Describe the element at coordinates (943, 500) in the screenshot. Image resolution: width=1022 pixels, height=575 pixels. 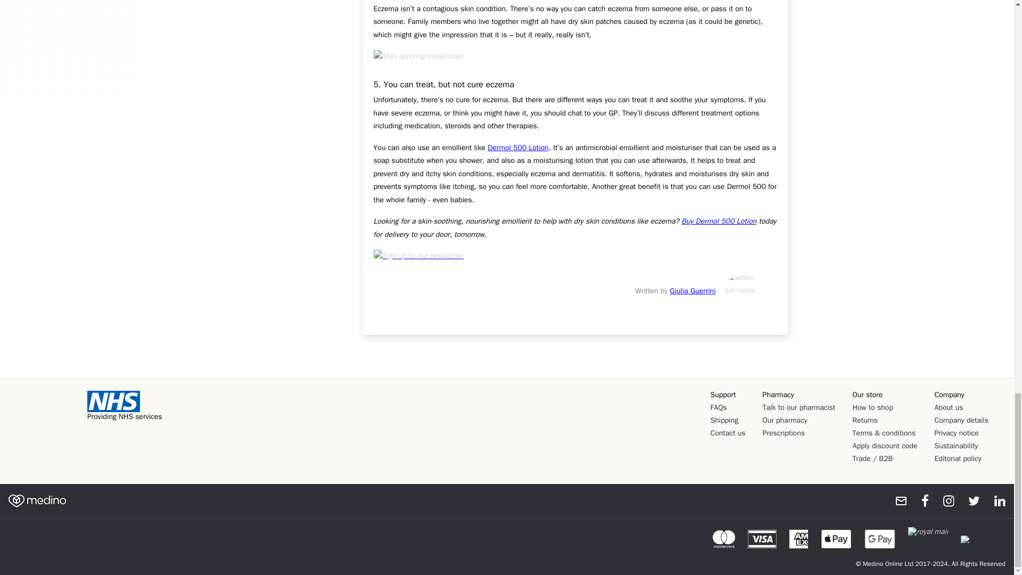
I see `medino on instagram` at that location.